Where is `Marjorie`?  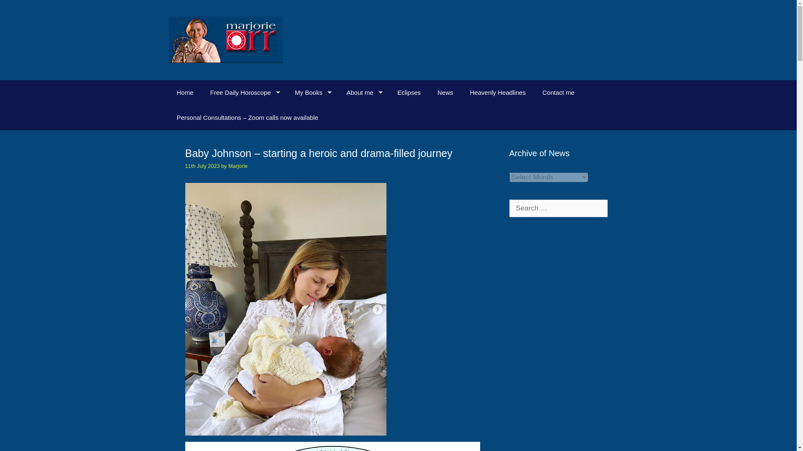 Marjorie is located at coordinates (238, 166).